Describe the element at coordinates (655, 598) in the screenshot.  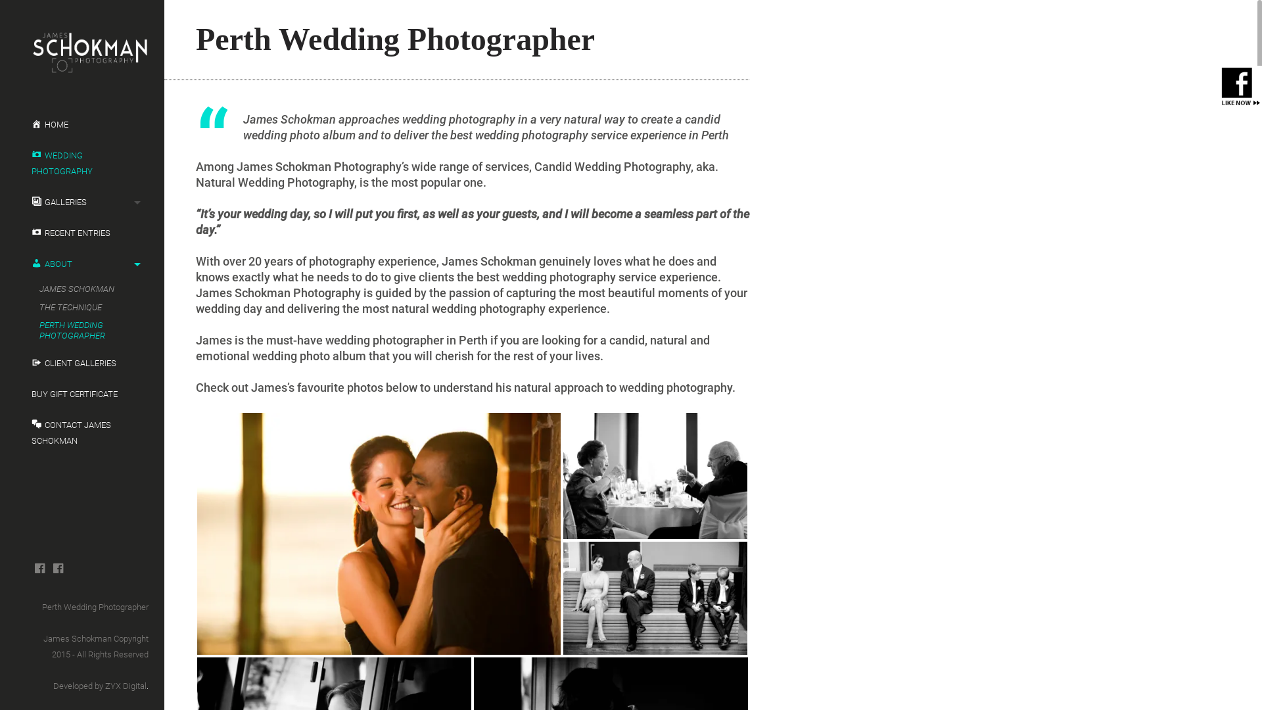
I see `James_schokman_photography_website-118` at that location.